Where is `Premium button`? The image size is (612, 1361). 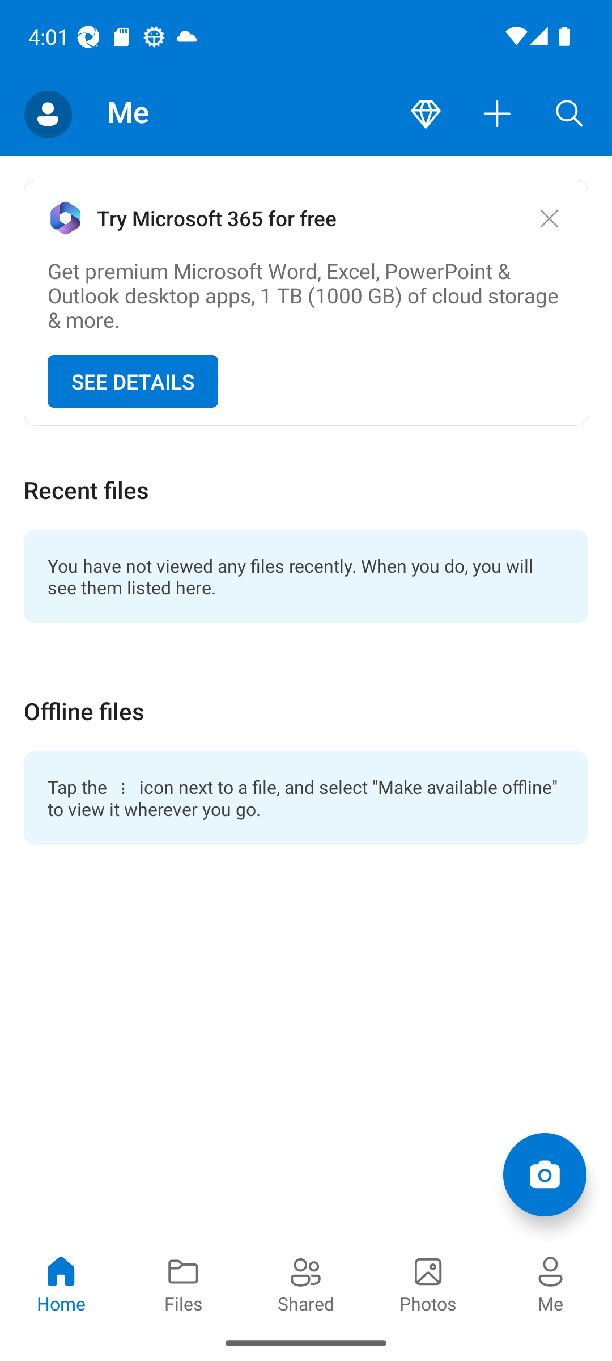
Premium button is located at coordinates (426, 115).